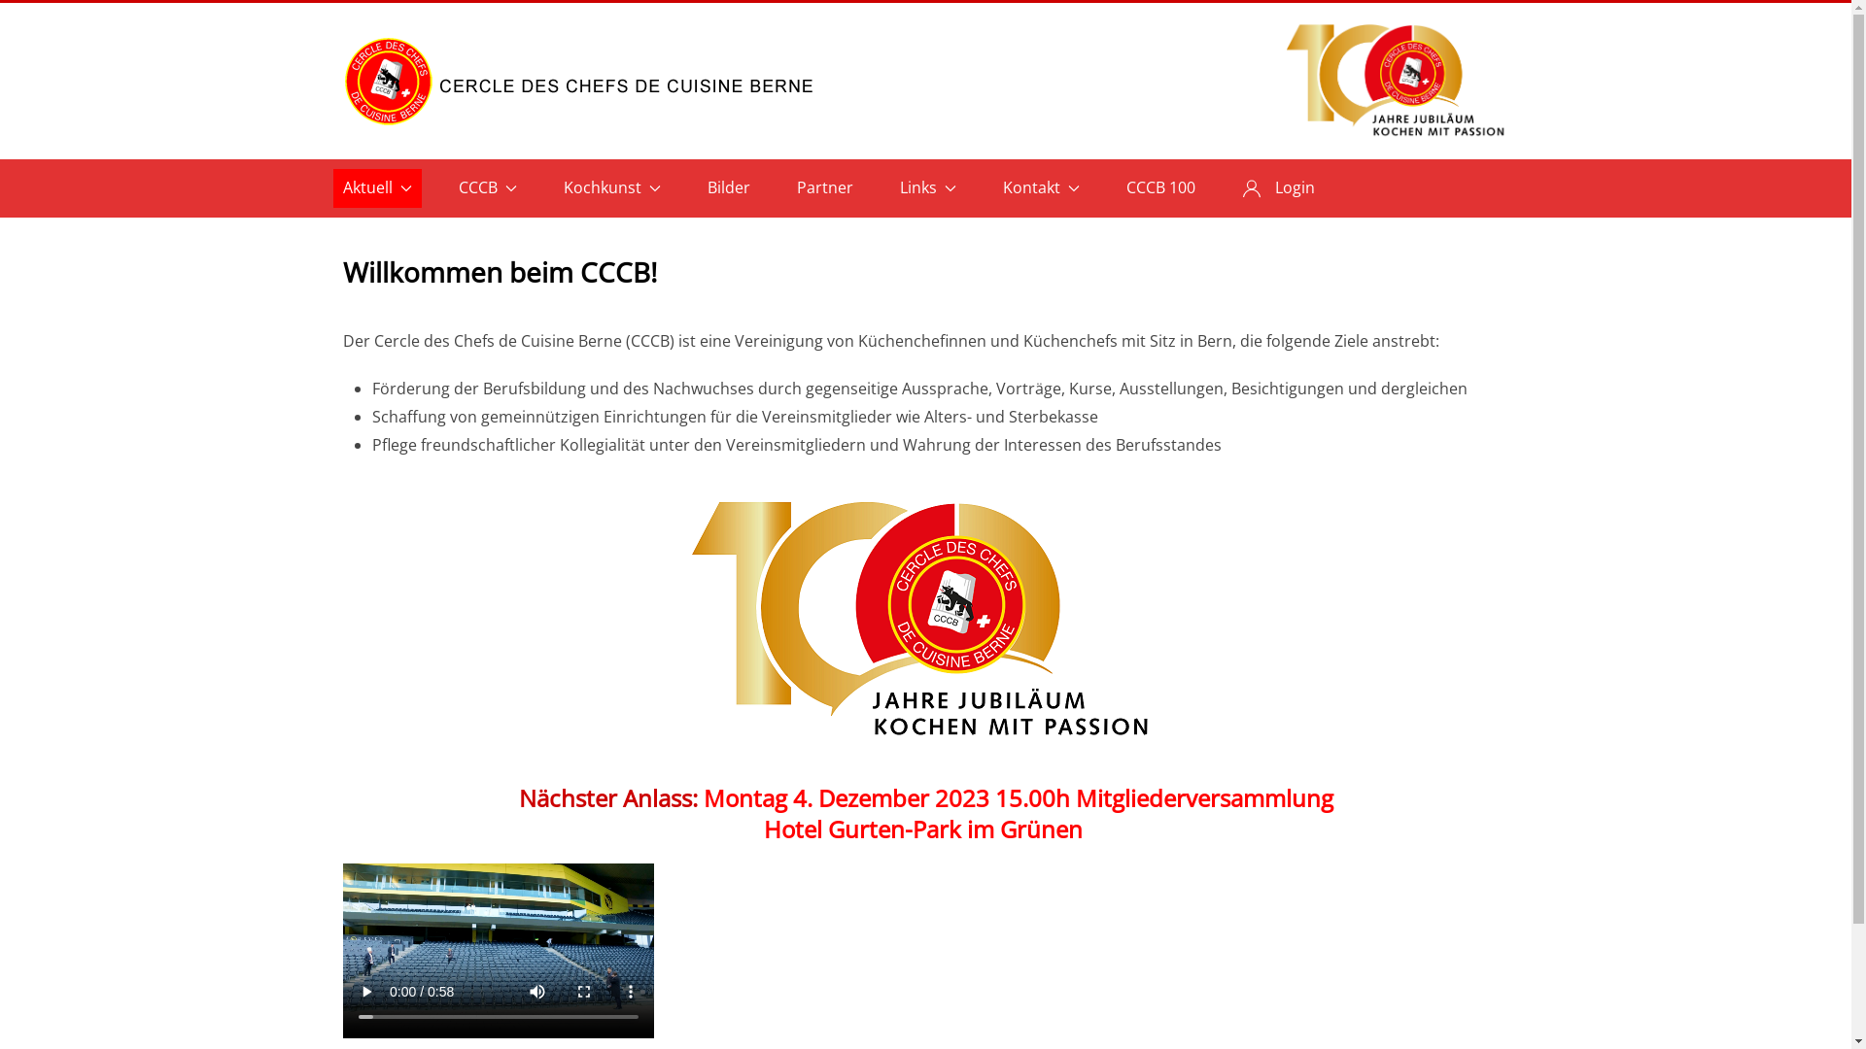  Describe the element at coordinates (1279, 188) in the screenshot. I see `Login` at that location.